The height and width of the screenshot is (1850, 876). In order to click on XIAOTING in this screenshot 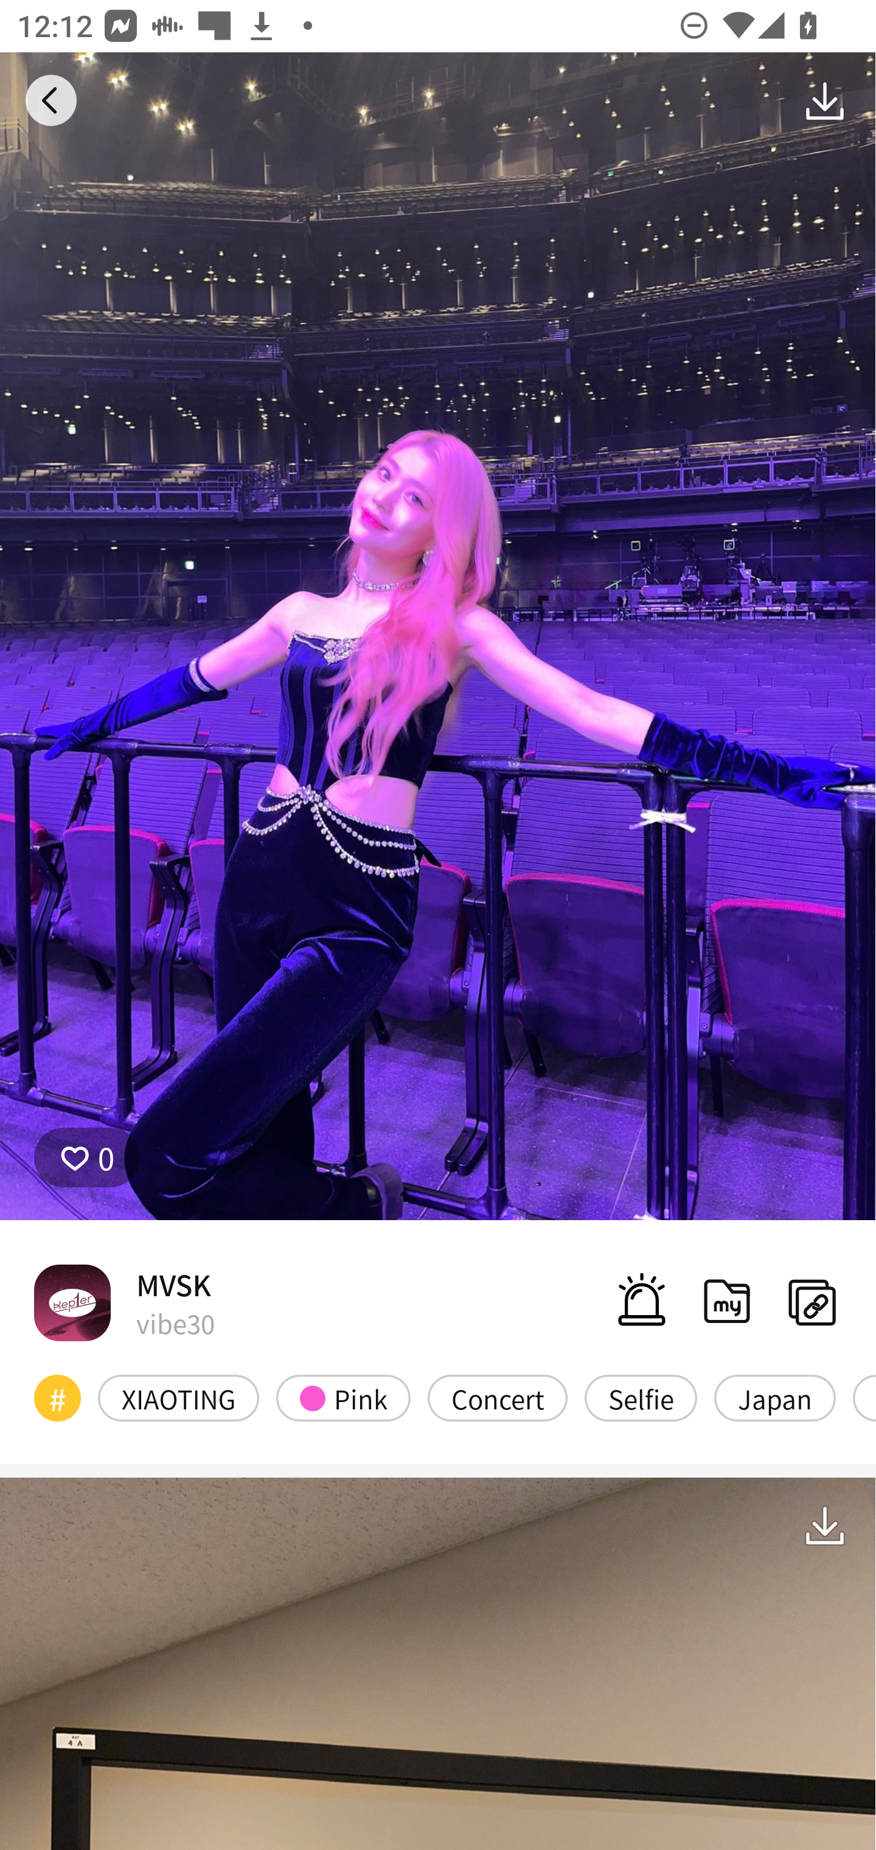, I will do `click(179, 1397)`.